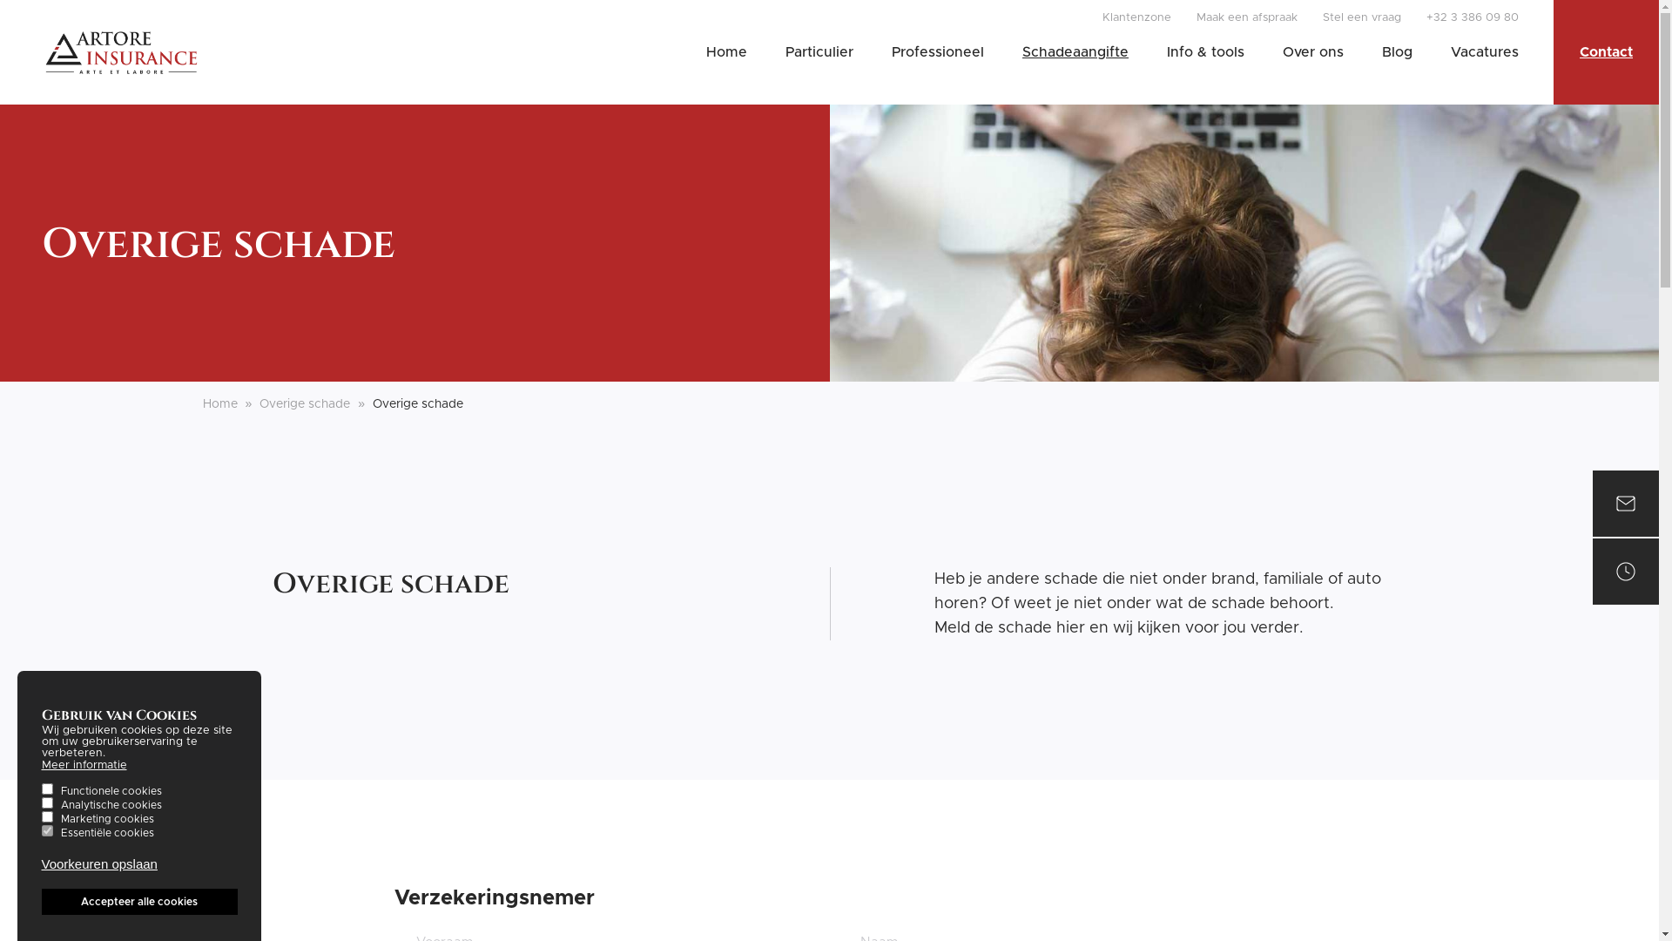 This screenshot has height=941, width=1672. Describe the element at coordinates (819, 52) in the screenshot. I see `Particulier` at that location.